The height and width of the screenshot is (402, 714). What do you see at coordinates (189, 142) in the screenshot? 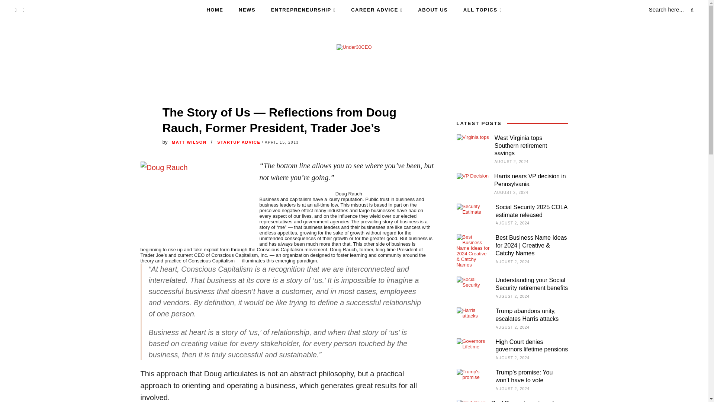
I see `MATT WILSON` at bounding box center [189, 142].